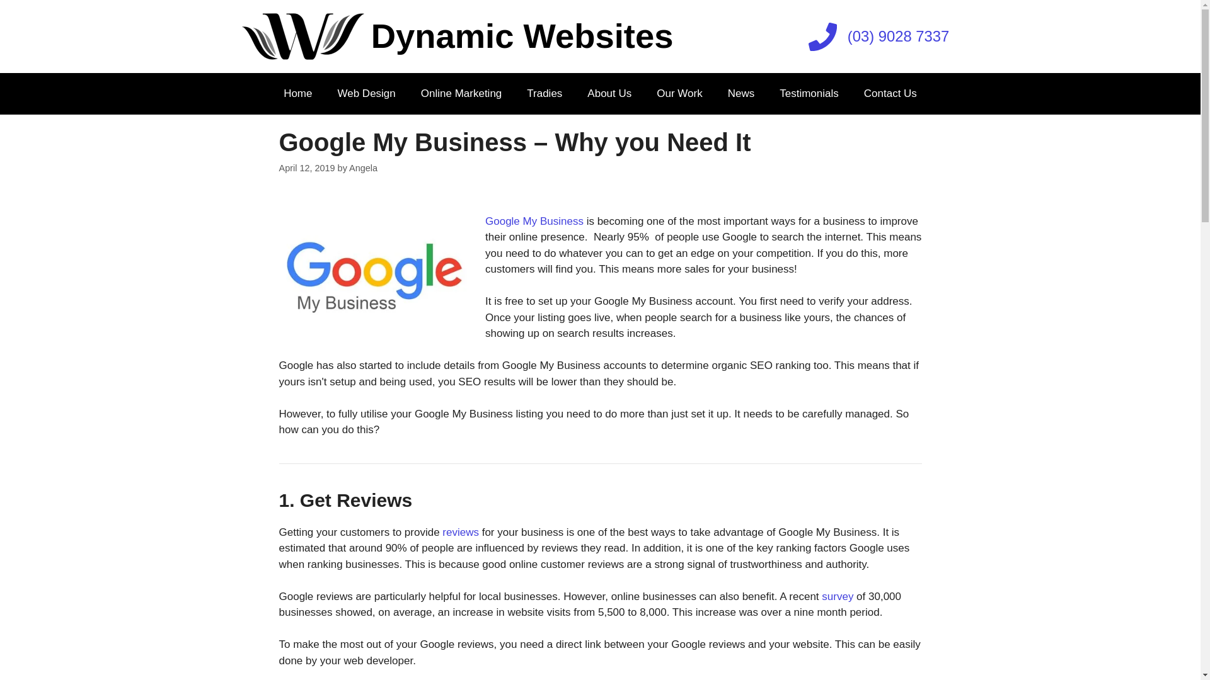 The image size is (1210, 680). What do you see at coordinates (838, 597) in the screenshot?
I see `survey` at bounding box center [838, 597].